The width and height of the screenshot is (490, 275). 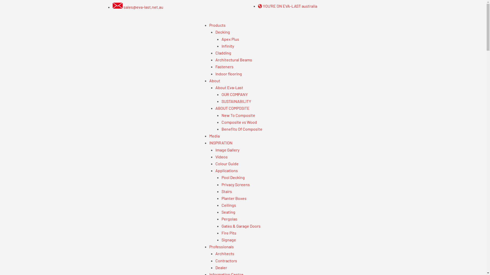 I want to click on Applications, so click(x=227, y=171).